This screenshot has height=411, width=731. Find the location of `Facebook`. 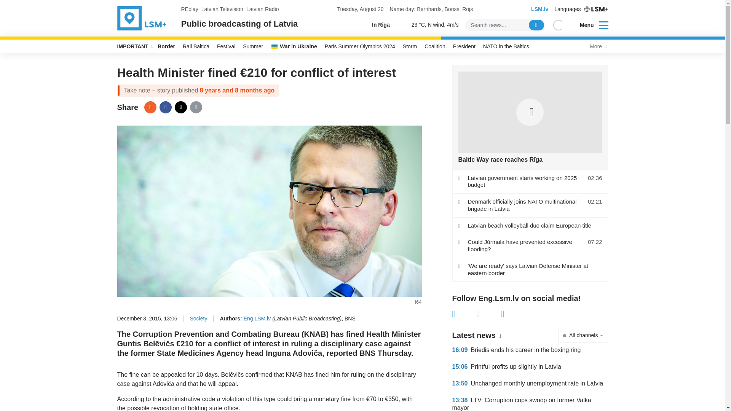

Facebook is located at coordinates (464, 314).